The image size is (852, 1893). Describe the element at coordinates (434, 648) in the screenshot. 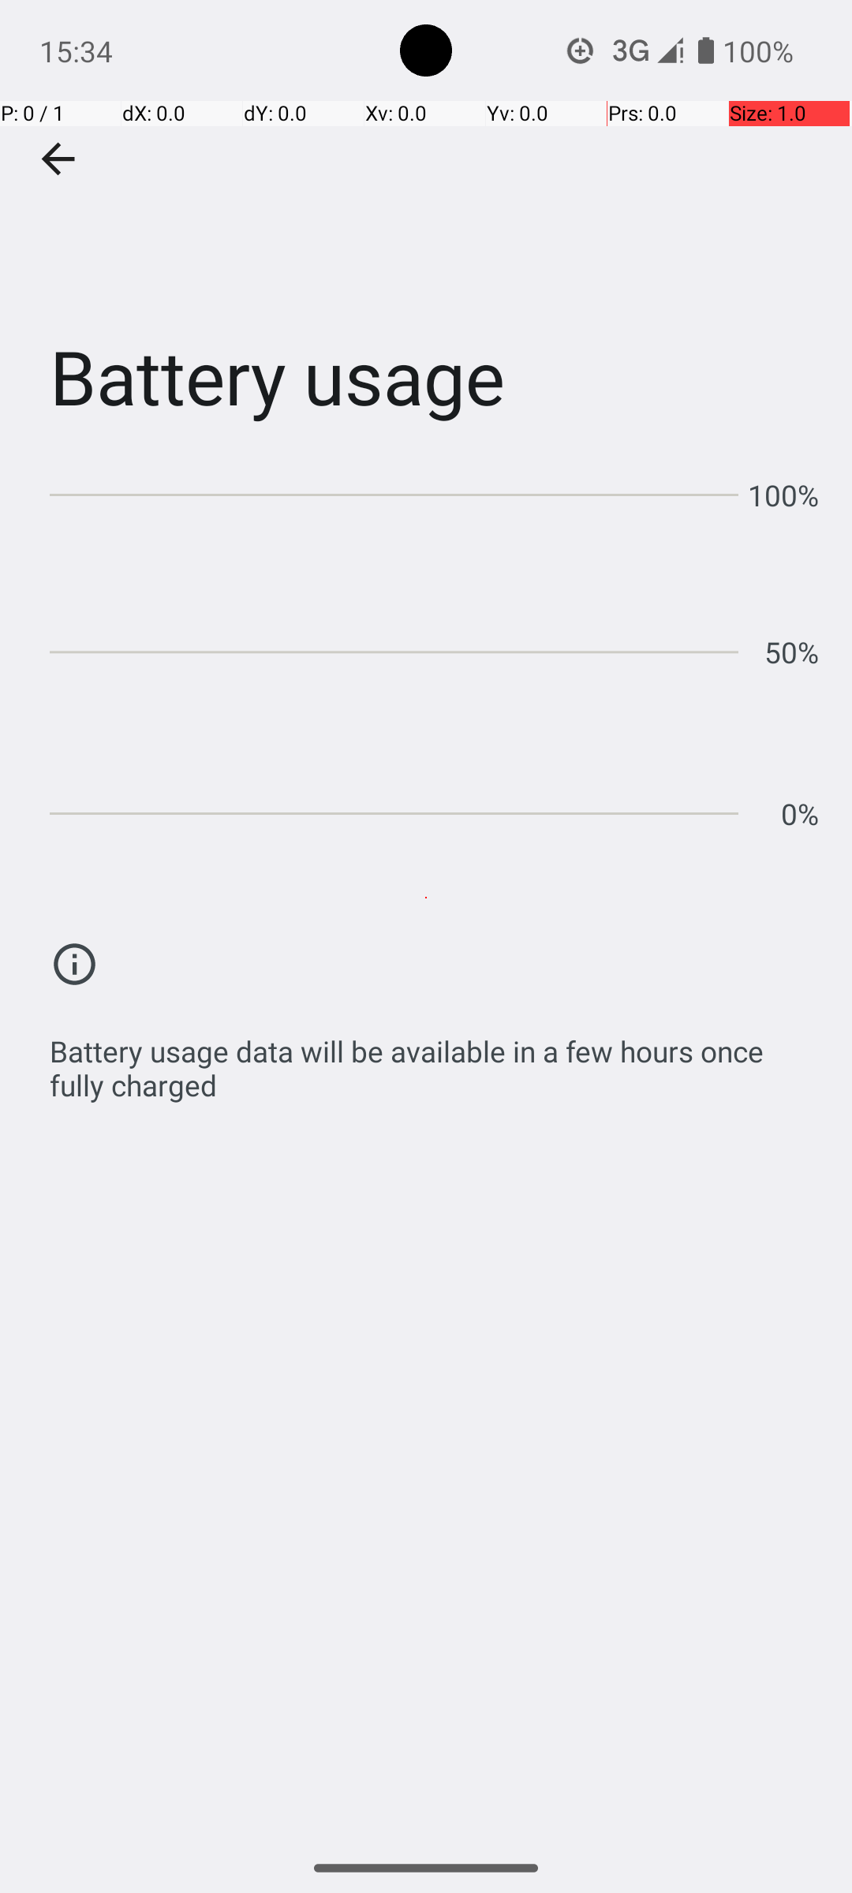

I see `Hourly battery usage chart` at that location.